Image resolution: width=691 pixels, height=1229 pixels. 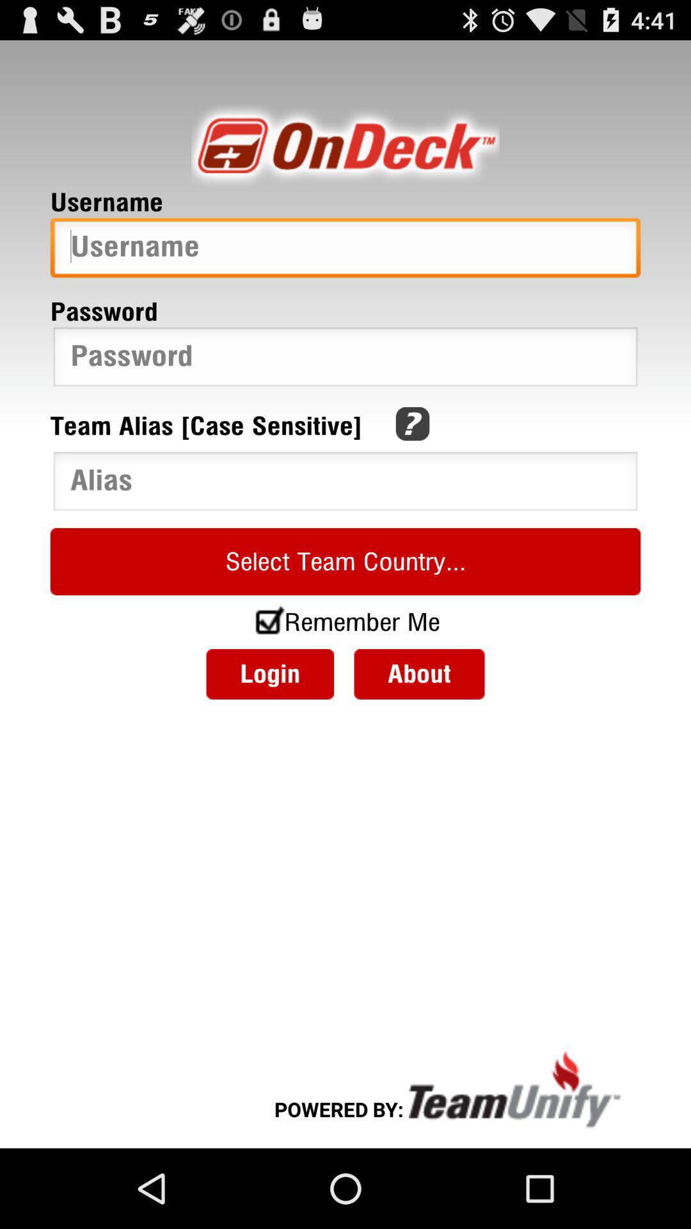 What do you see at coordinates (345, 251) in the screenshot?
I see `type the username` at bounding box center [345, 251].